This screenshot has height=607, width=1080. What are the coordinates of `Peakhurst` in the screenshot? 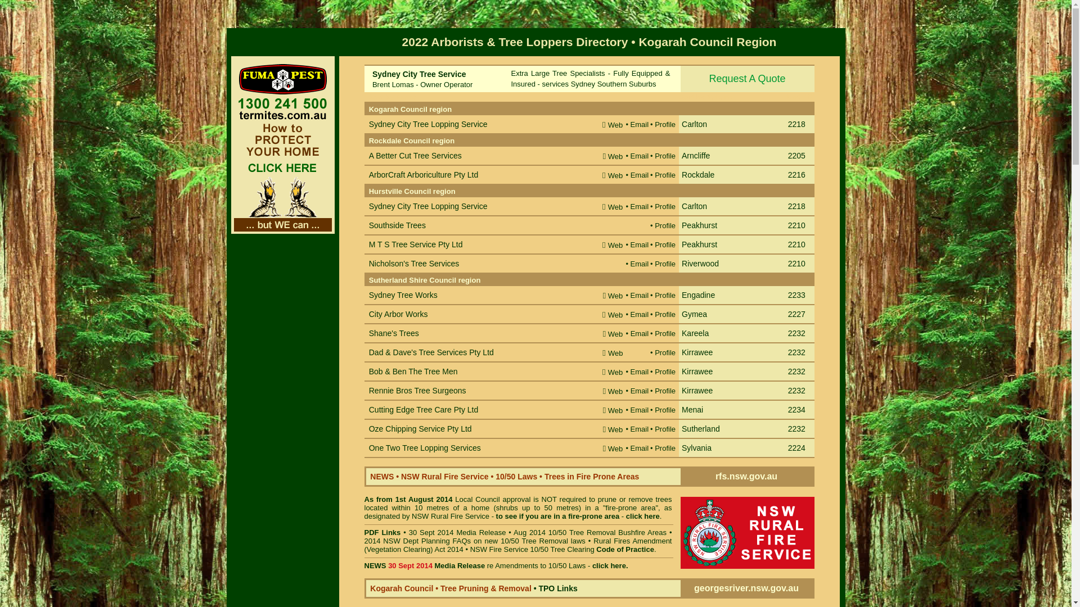 It's located at (700, 226).